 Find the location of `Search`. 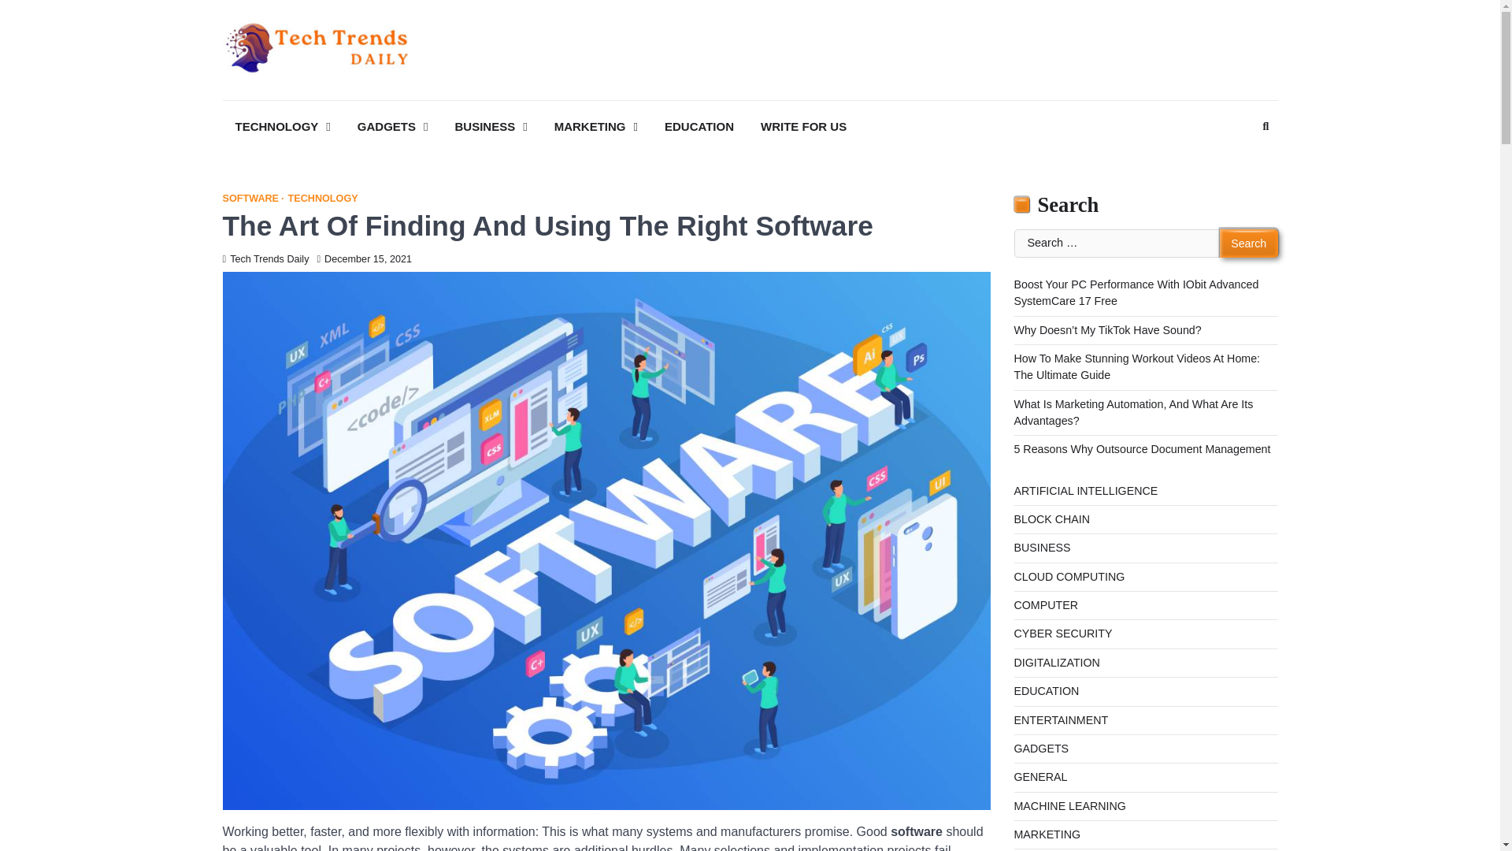

Search is located at coordinates (1265, 126).